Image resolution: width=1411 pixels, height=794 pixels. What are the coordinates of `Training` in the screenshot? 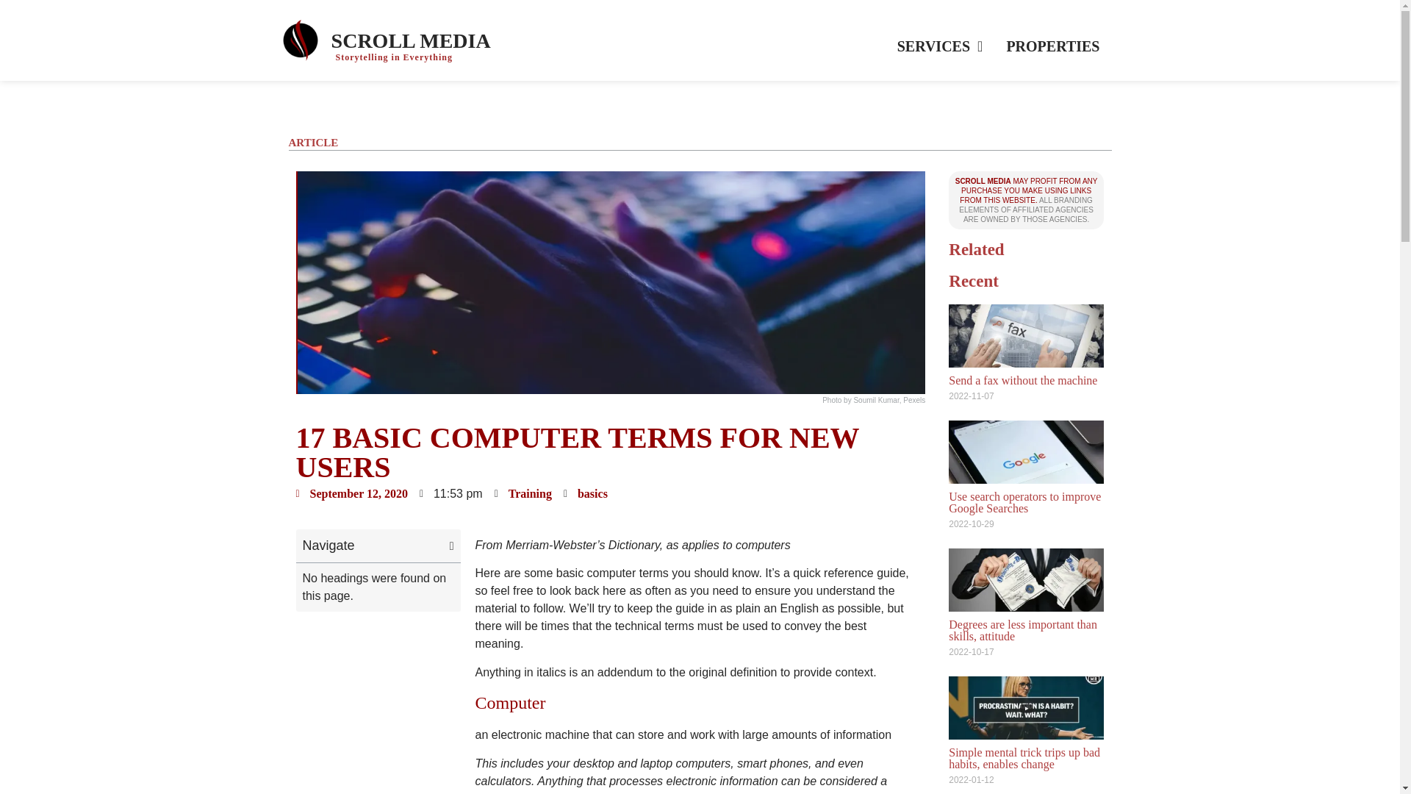 It's located at (529, 494).